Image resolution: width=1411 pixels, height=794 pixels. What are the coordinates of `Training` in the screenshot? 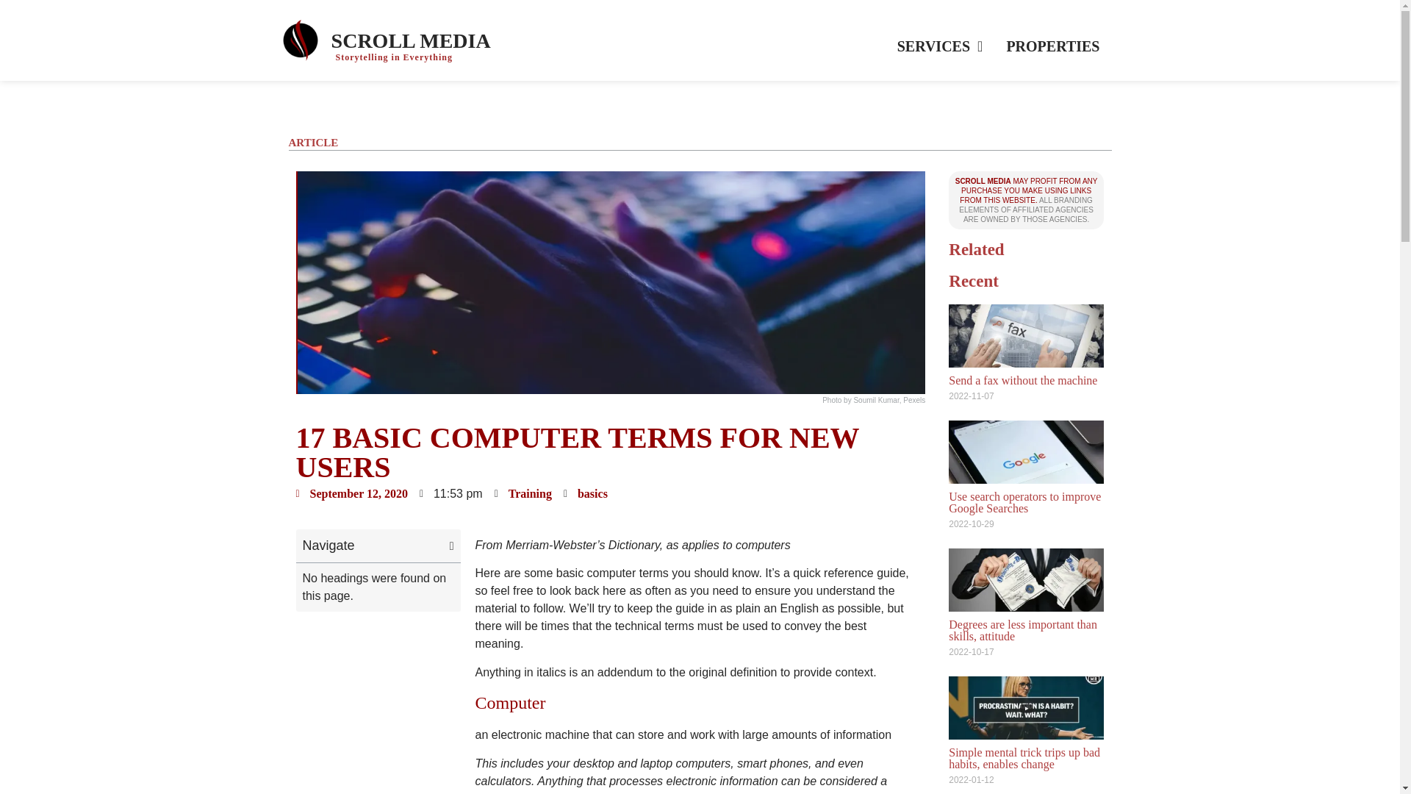 It's located at (529, 494).